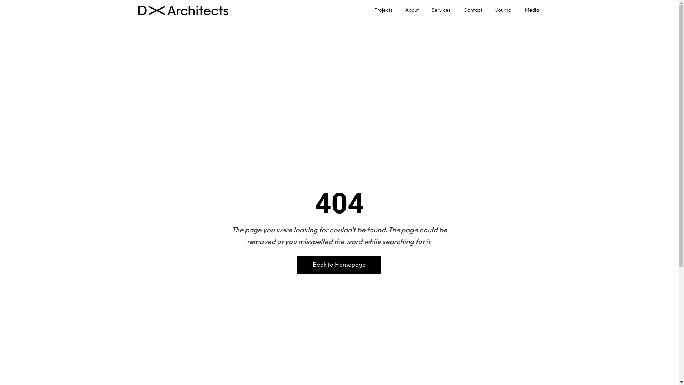  What do you see at coordinates (339, 265) in the screenshot?
I see `Back to Homepage` at bounding box center [339, 265].